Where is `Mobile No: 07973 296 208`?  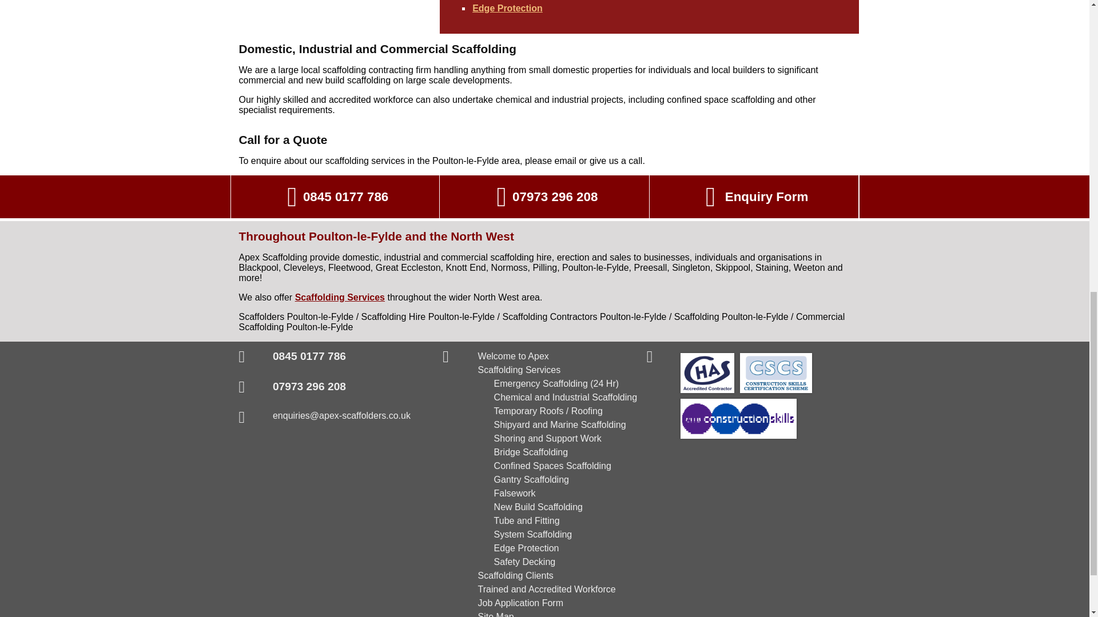 Mobile No: 07973 296 208 is located at coordinates (544, 197).